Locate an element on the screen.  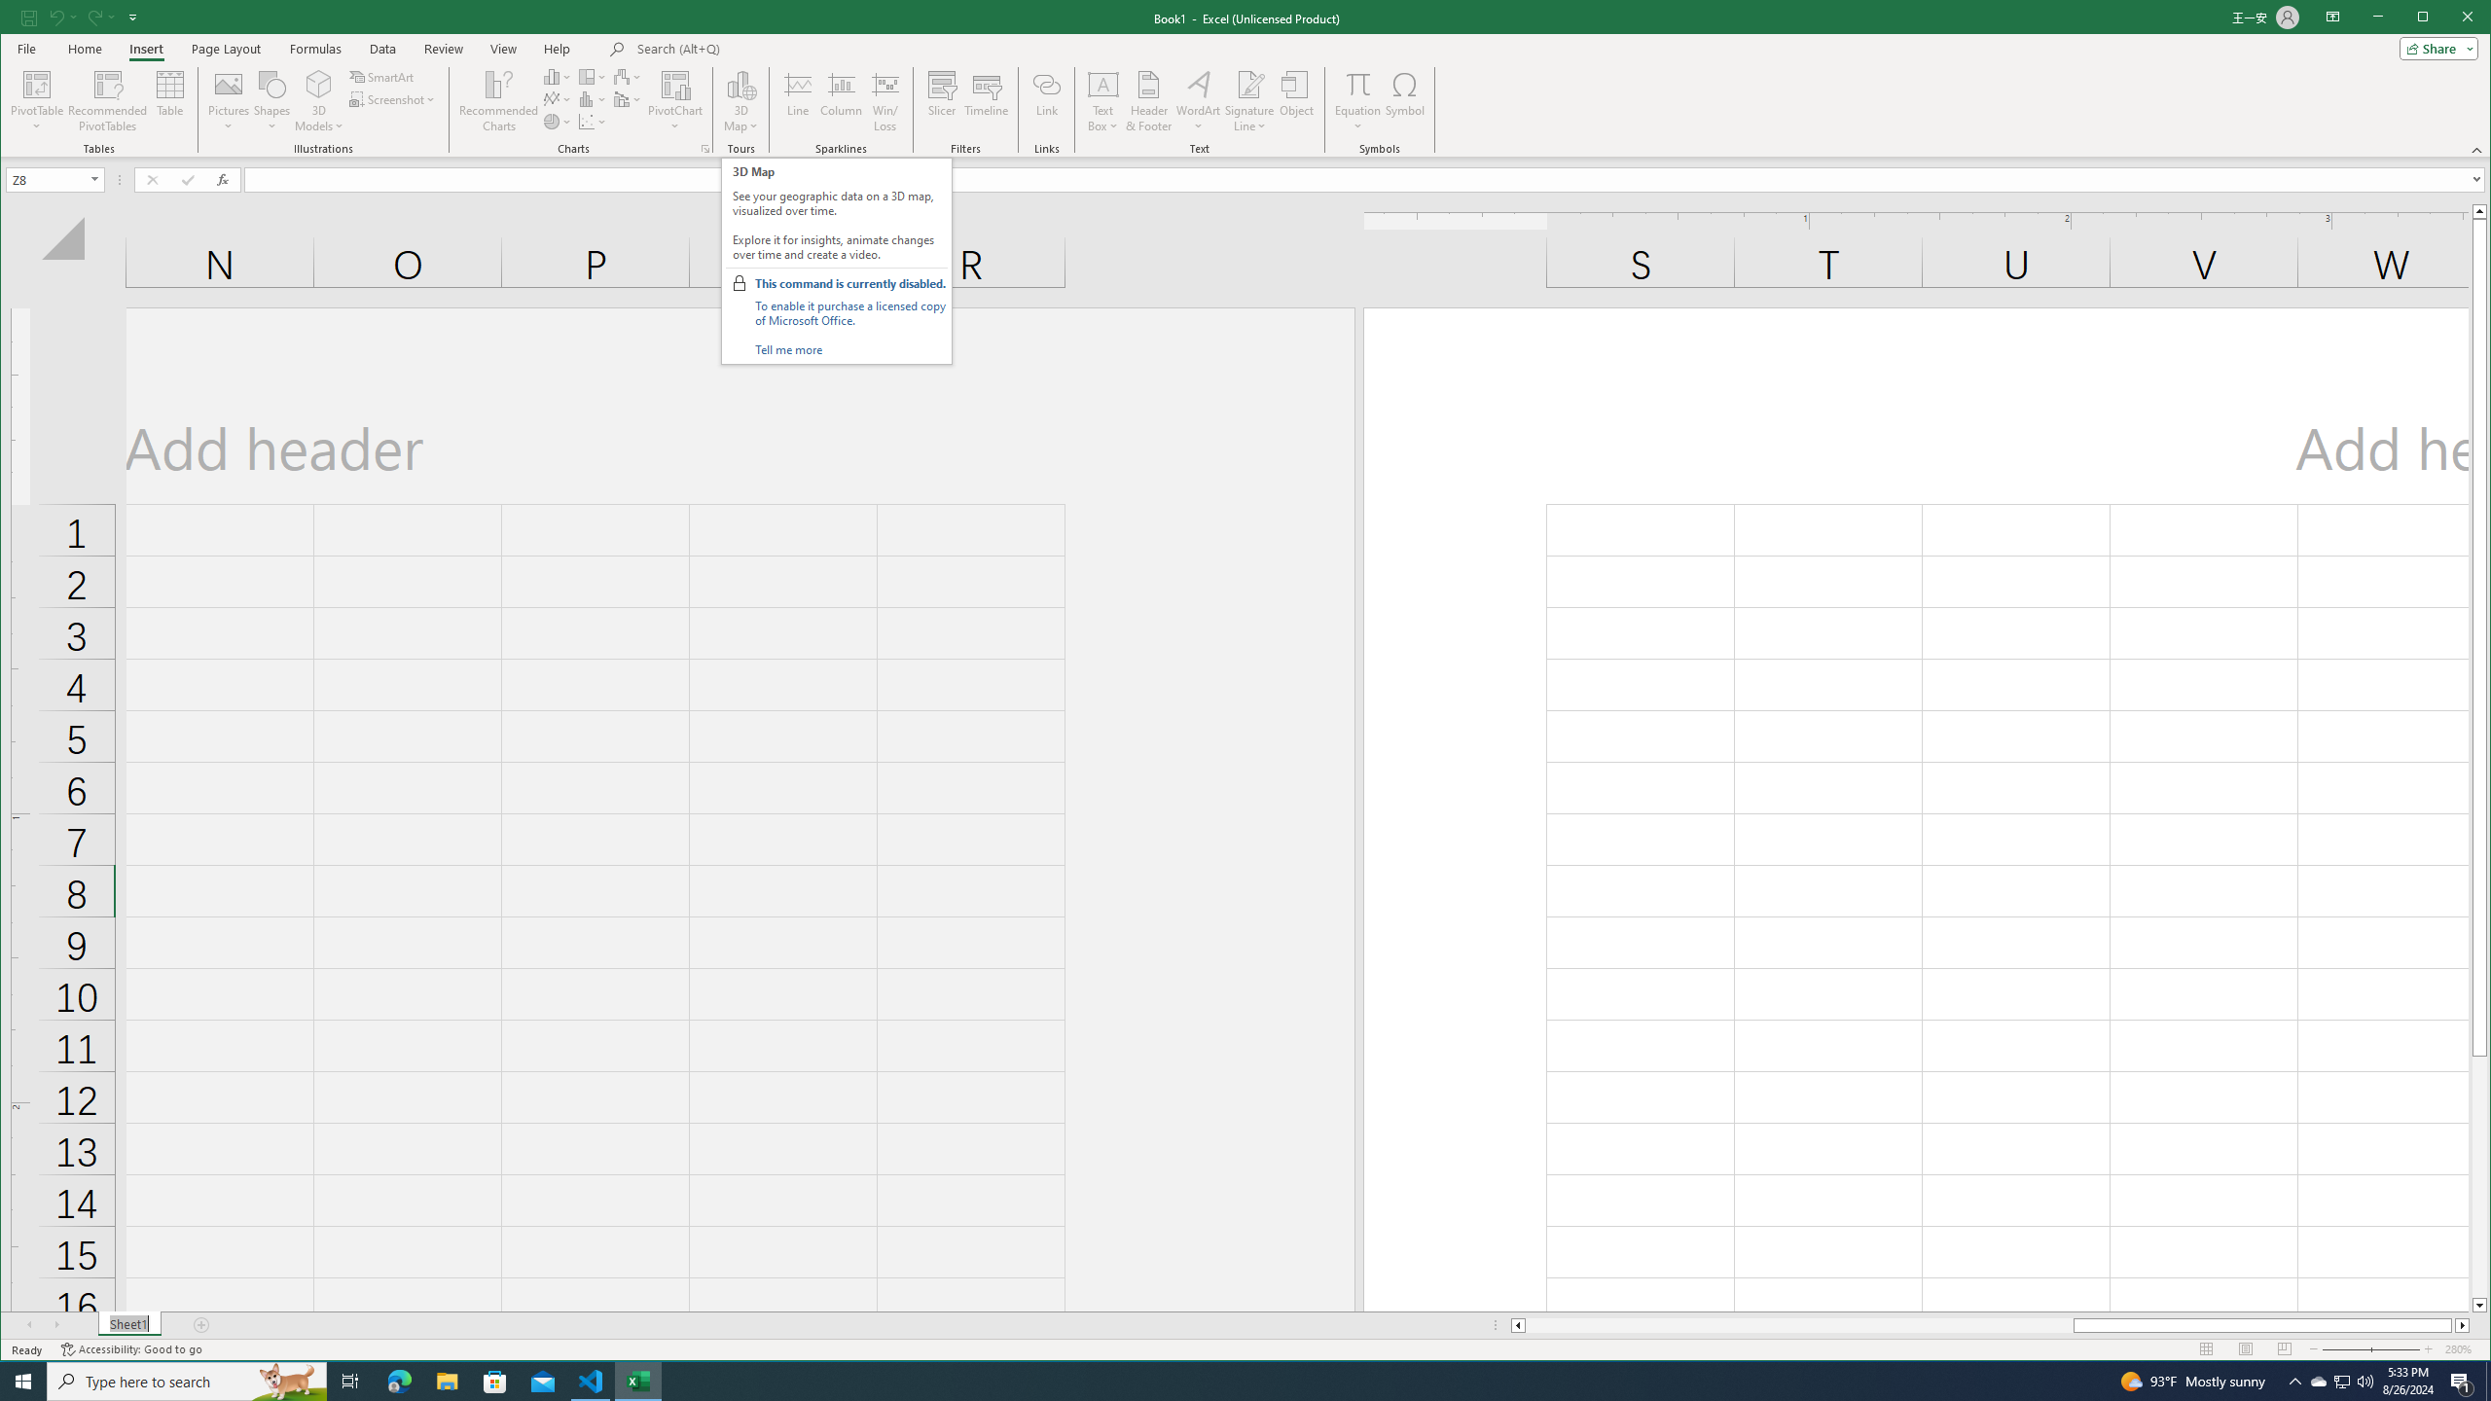
Signature Line is located at coordinates (1248, 84).